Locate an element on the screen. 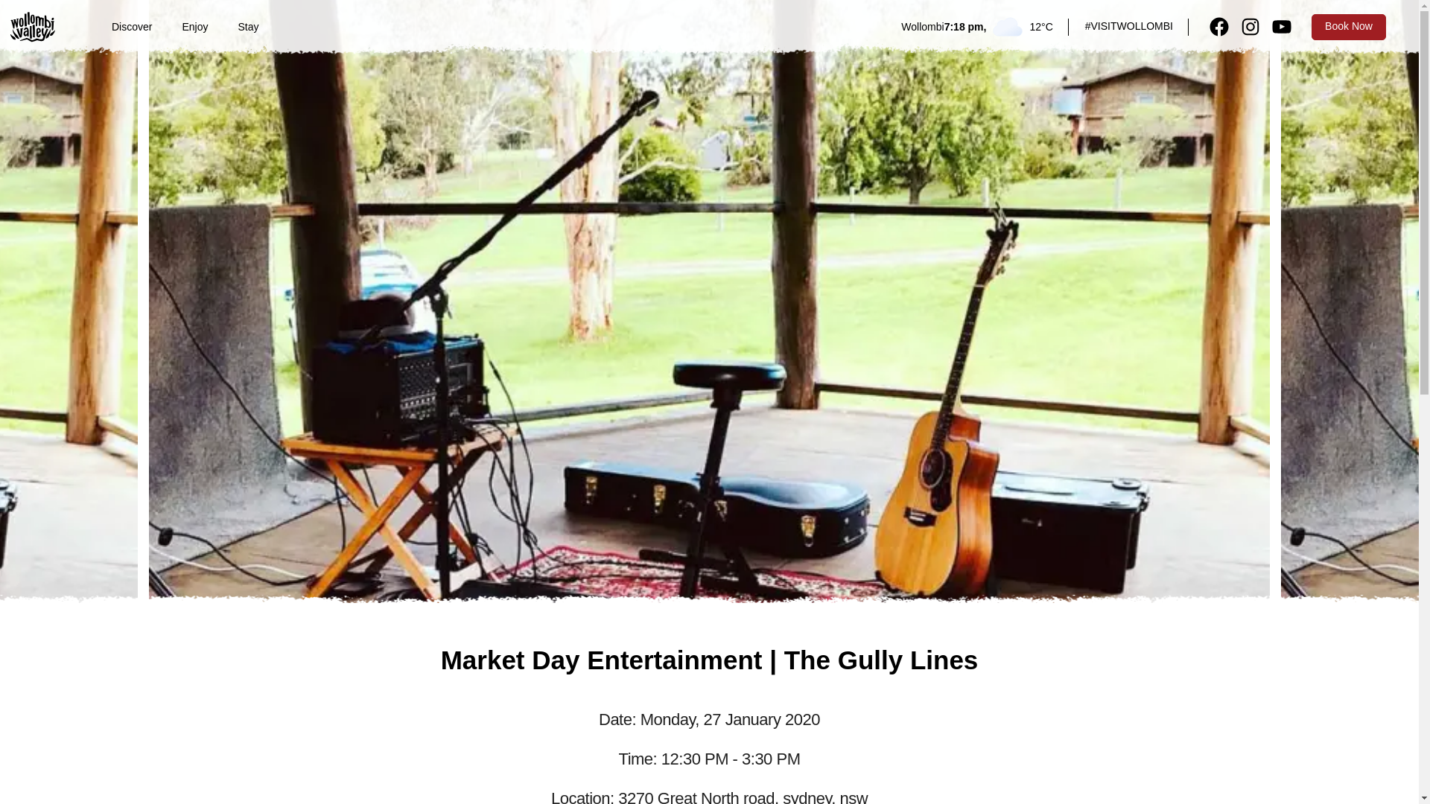 The image size is (1430, 804). Discover is located at coordinates (132, 27).